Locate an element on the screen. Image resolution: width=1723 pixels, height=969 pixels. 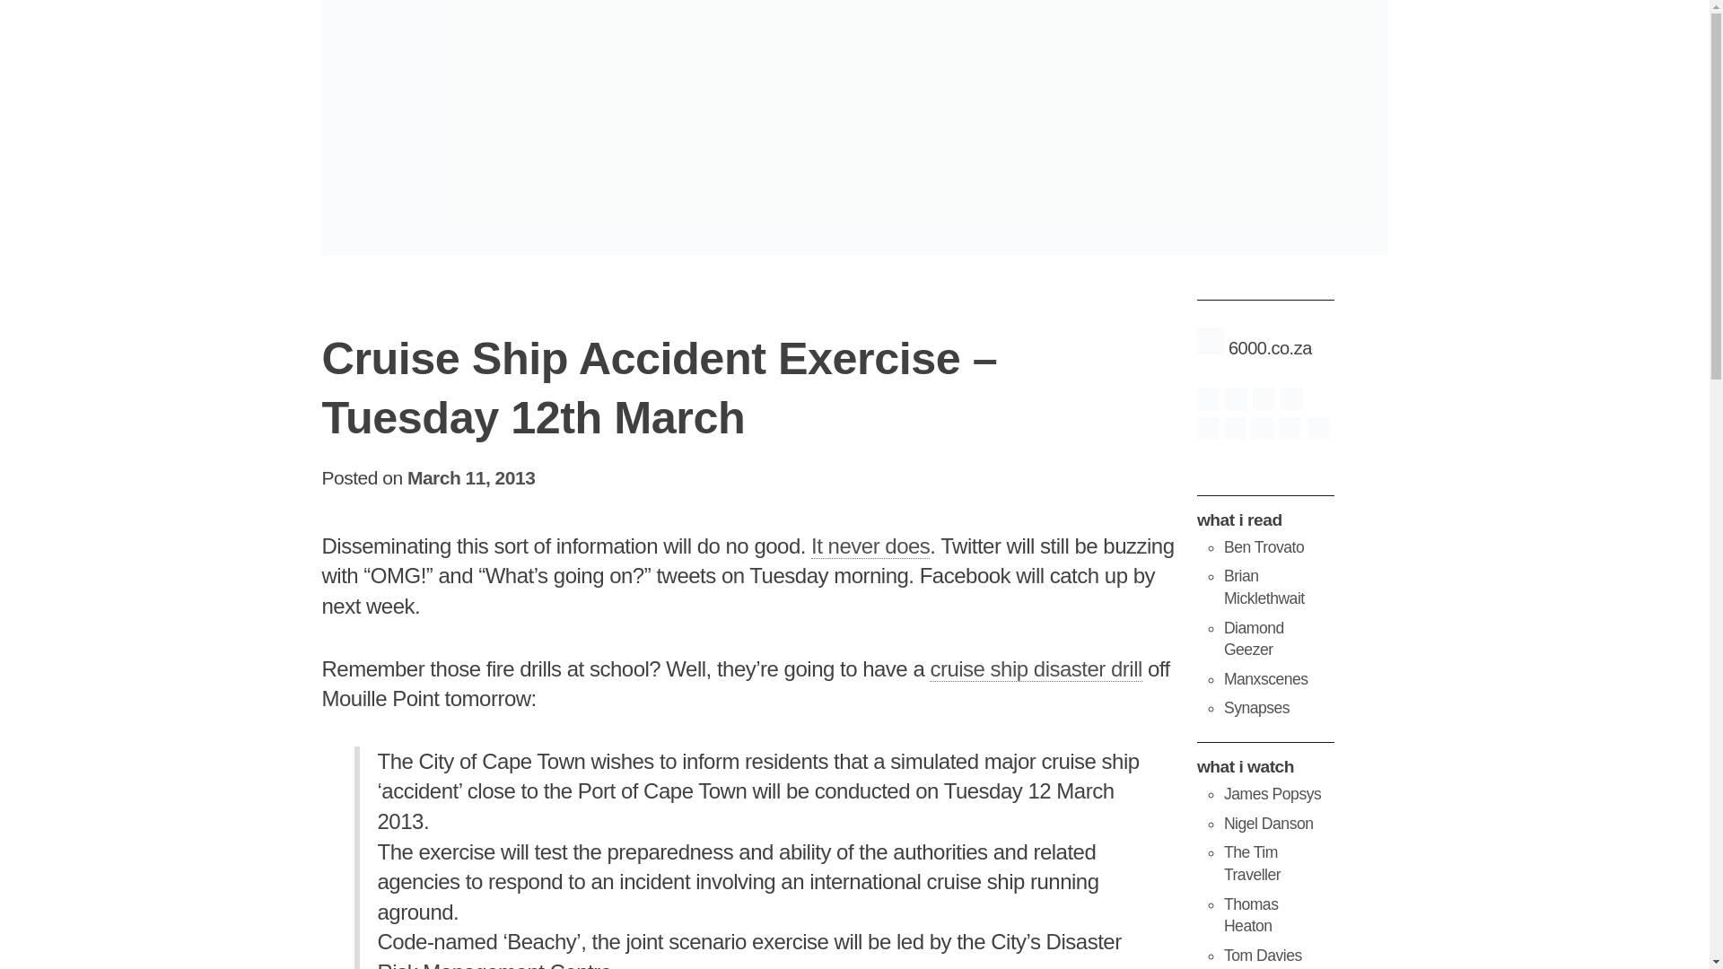
March 11, 2013 is located at coordinates (470, 477).